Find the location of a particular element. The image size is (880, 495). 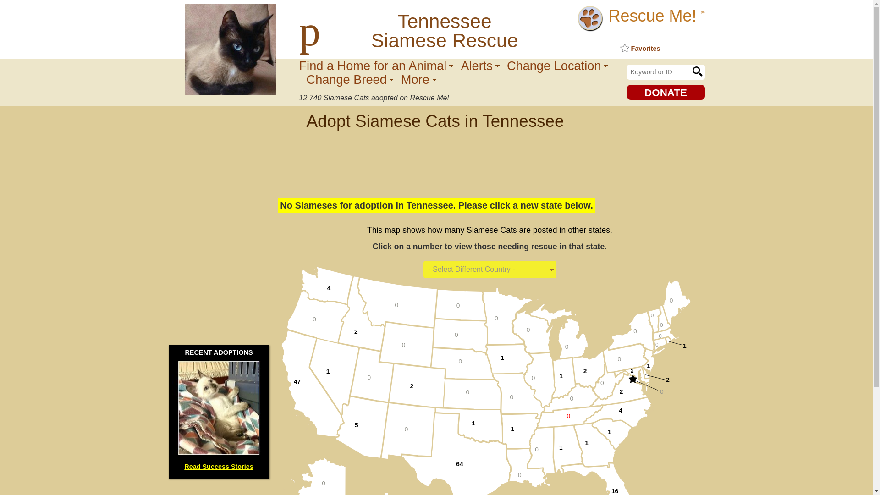

Change Location is located at coordinates (557, 65).